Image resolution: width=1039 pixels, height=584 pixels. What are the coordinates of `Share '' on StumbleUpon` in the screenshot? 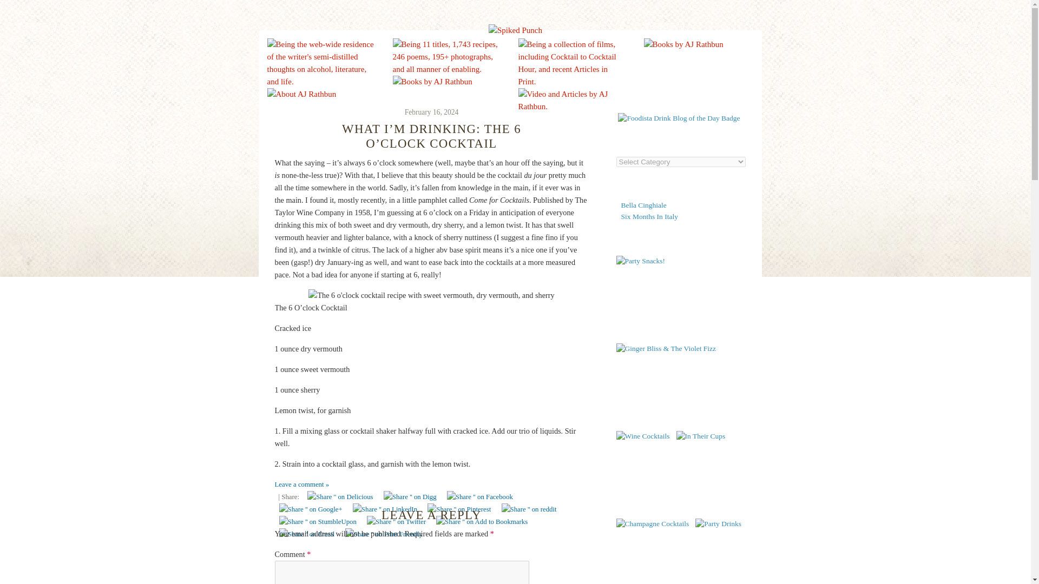 It's located at (318, 522).